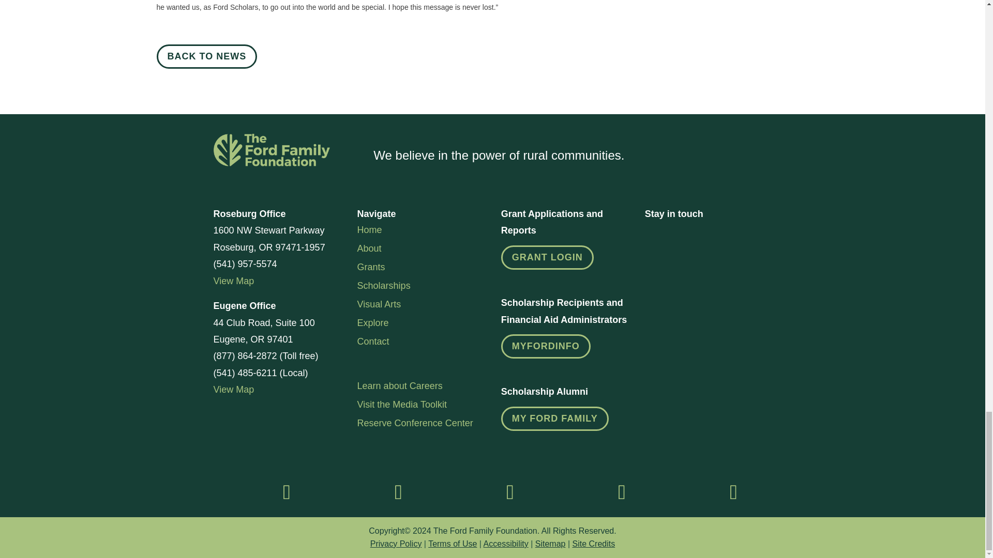  I want to click on Follow on Youtube, so click(733, 492).